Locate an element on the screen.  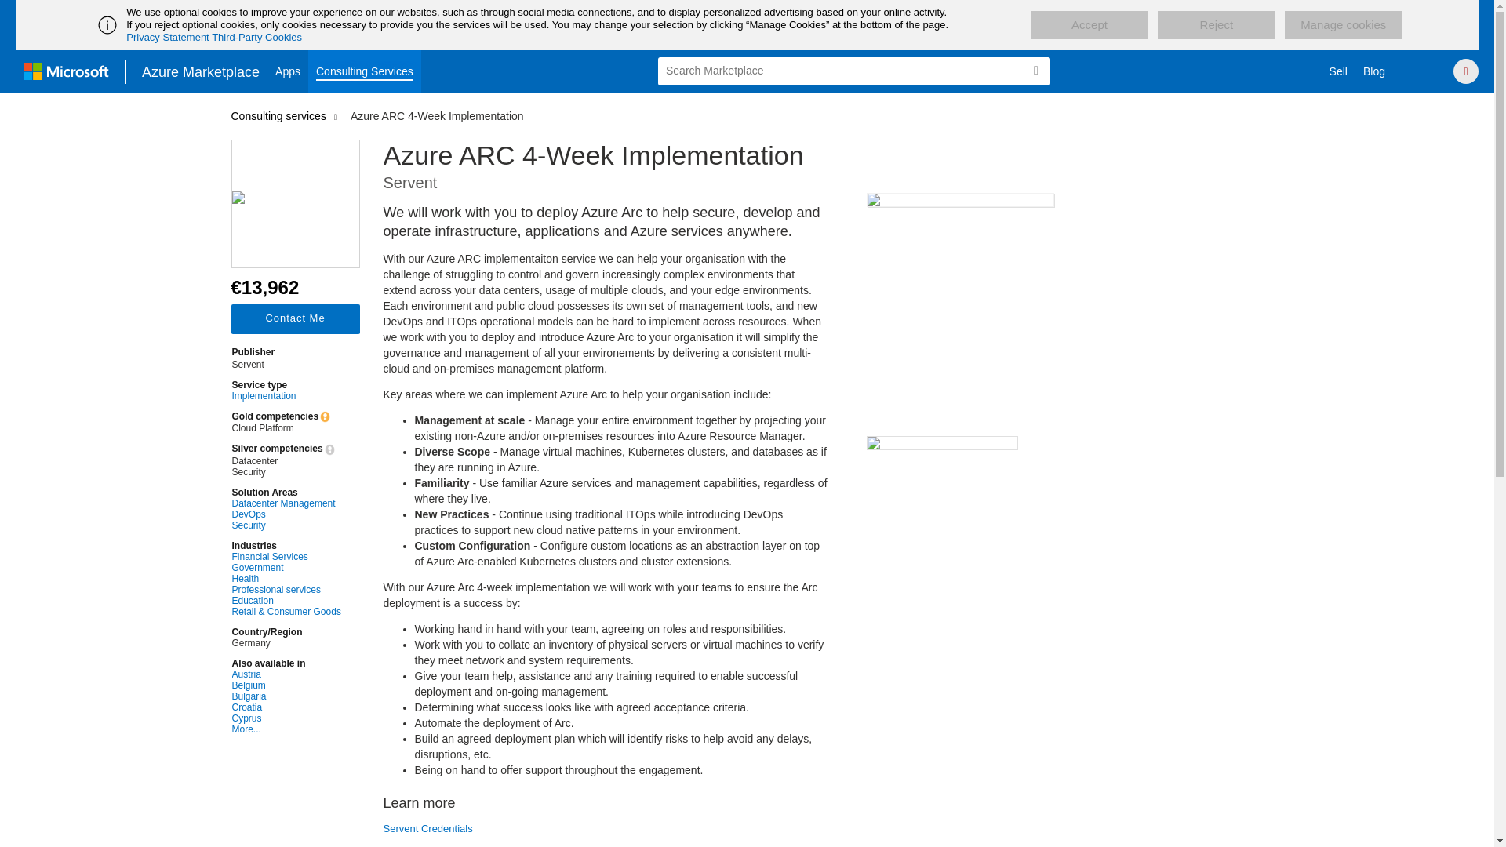
Reject is located at coordinates (1217, 25).